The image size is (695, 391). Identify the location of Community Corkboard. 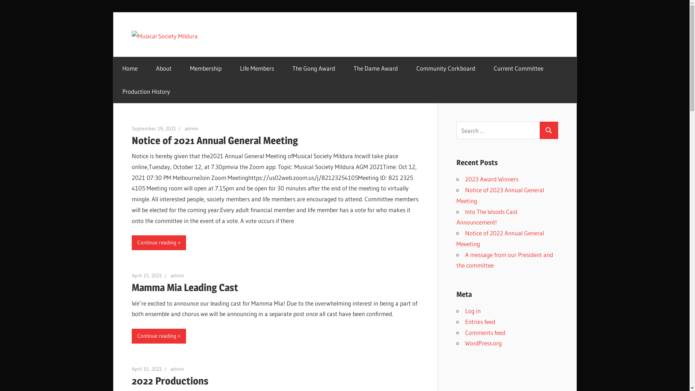
(446, 68).